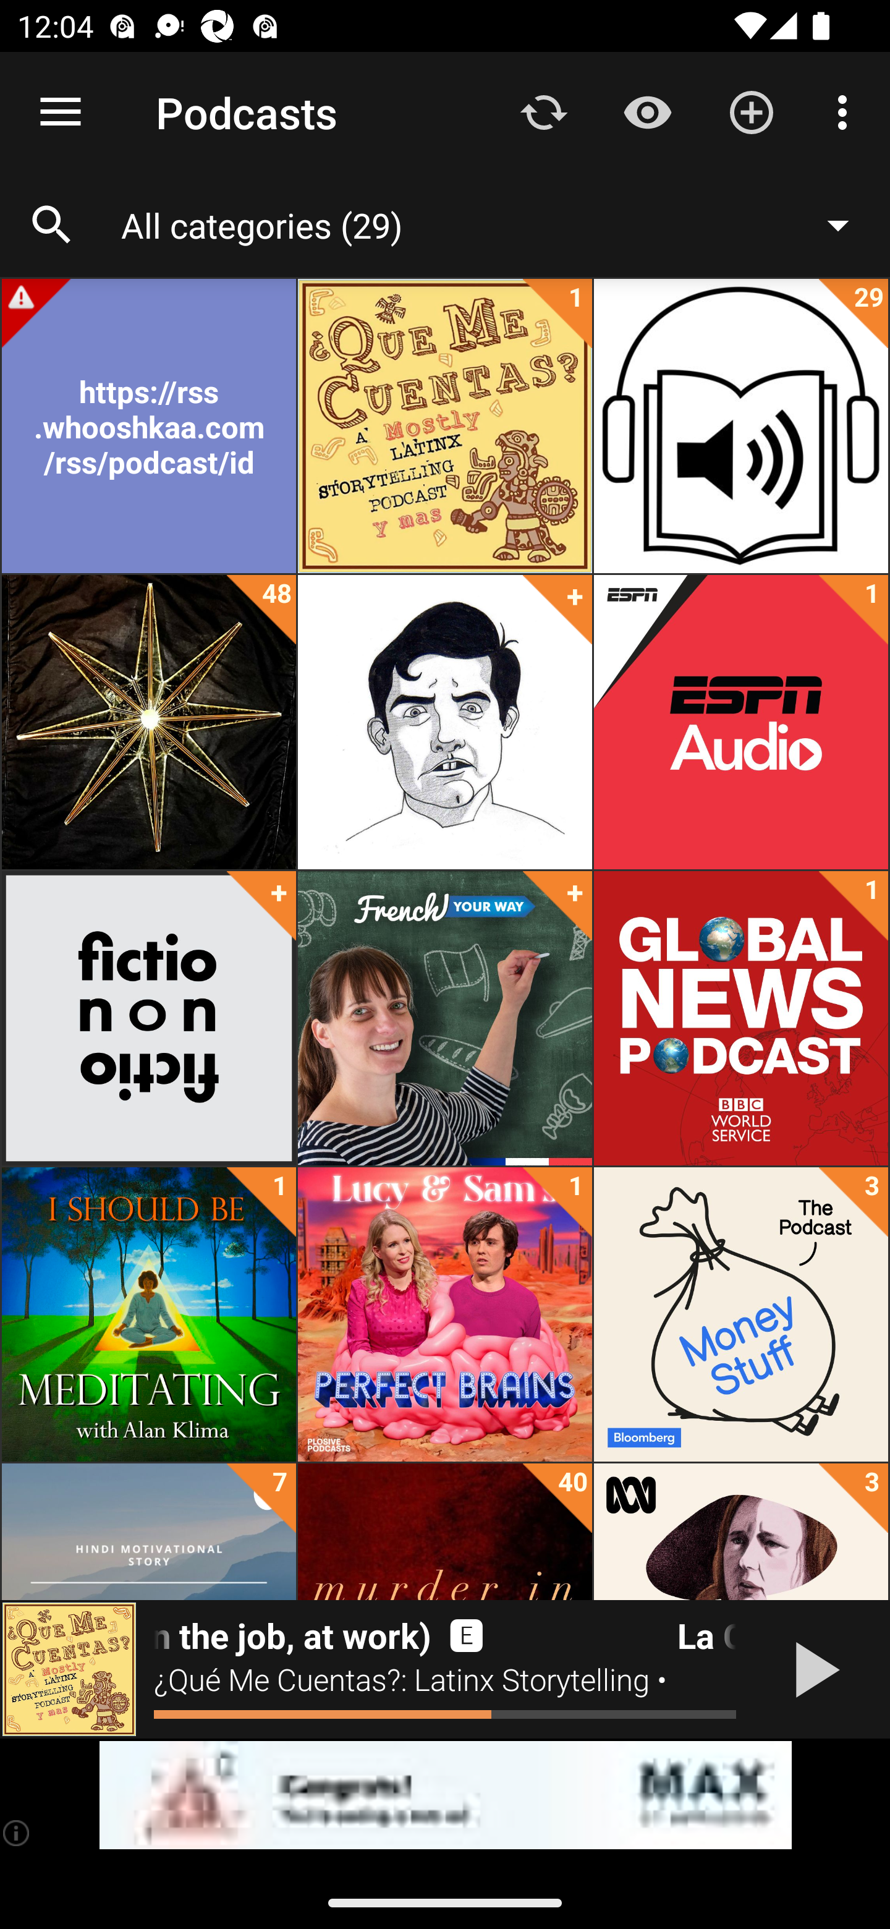 This screenshot has width=890, height=1929. Describe the element at coordinates (17, 1833) in the screenshot. I see `(i)` at that location.